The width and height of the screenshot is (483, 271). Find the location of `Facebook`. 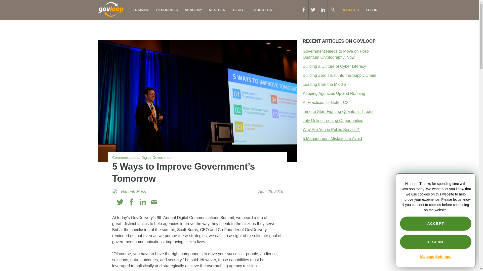

Facebook is located at coordinates (131, 202).